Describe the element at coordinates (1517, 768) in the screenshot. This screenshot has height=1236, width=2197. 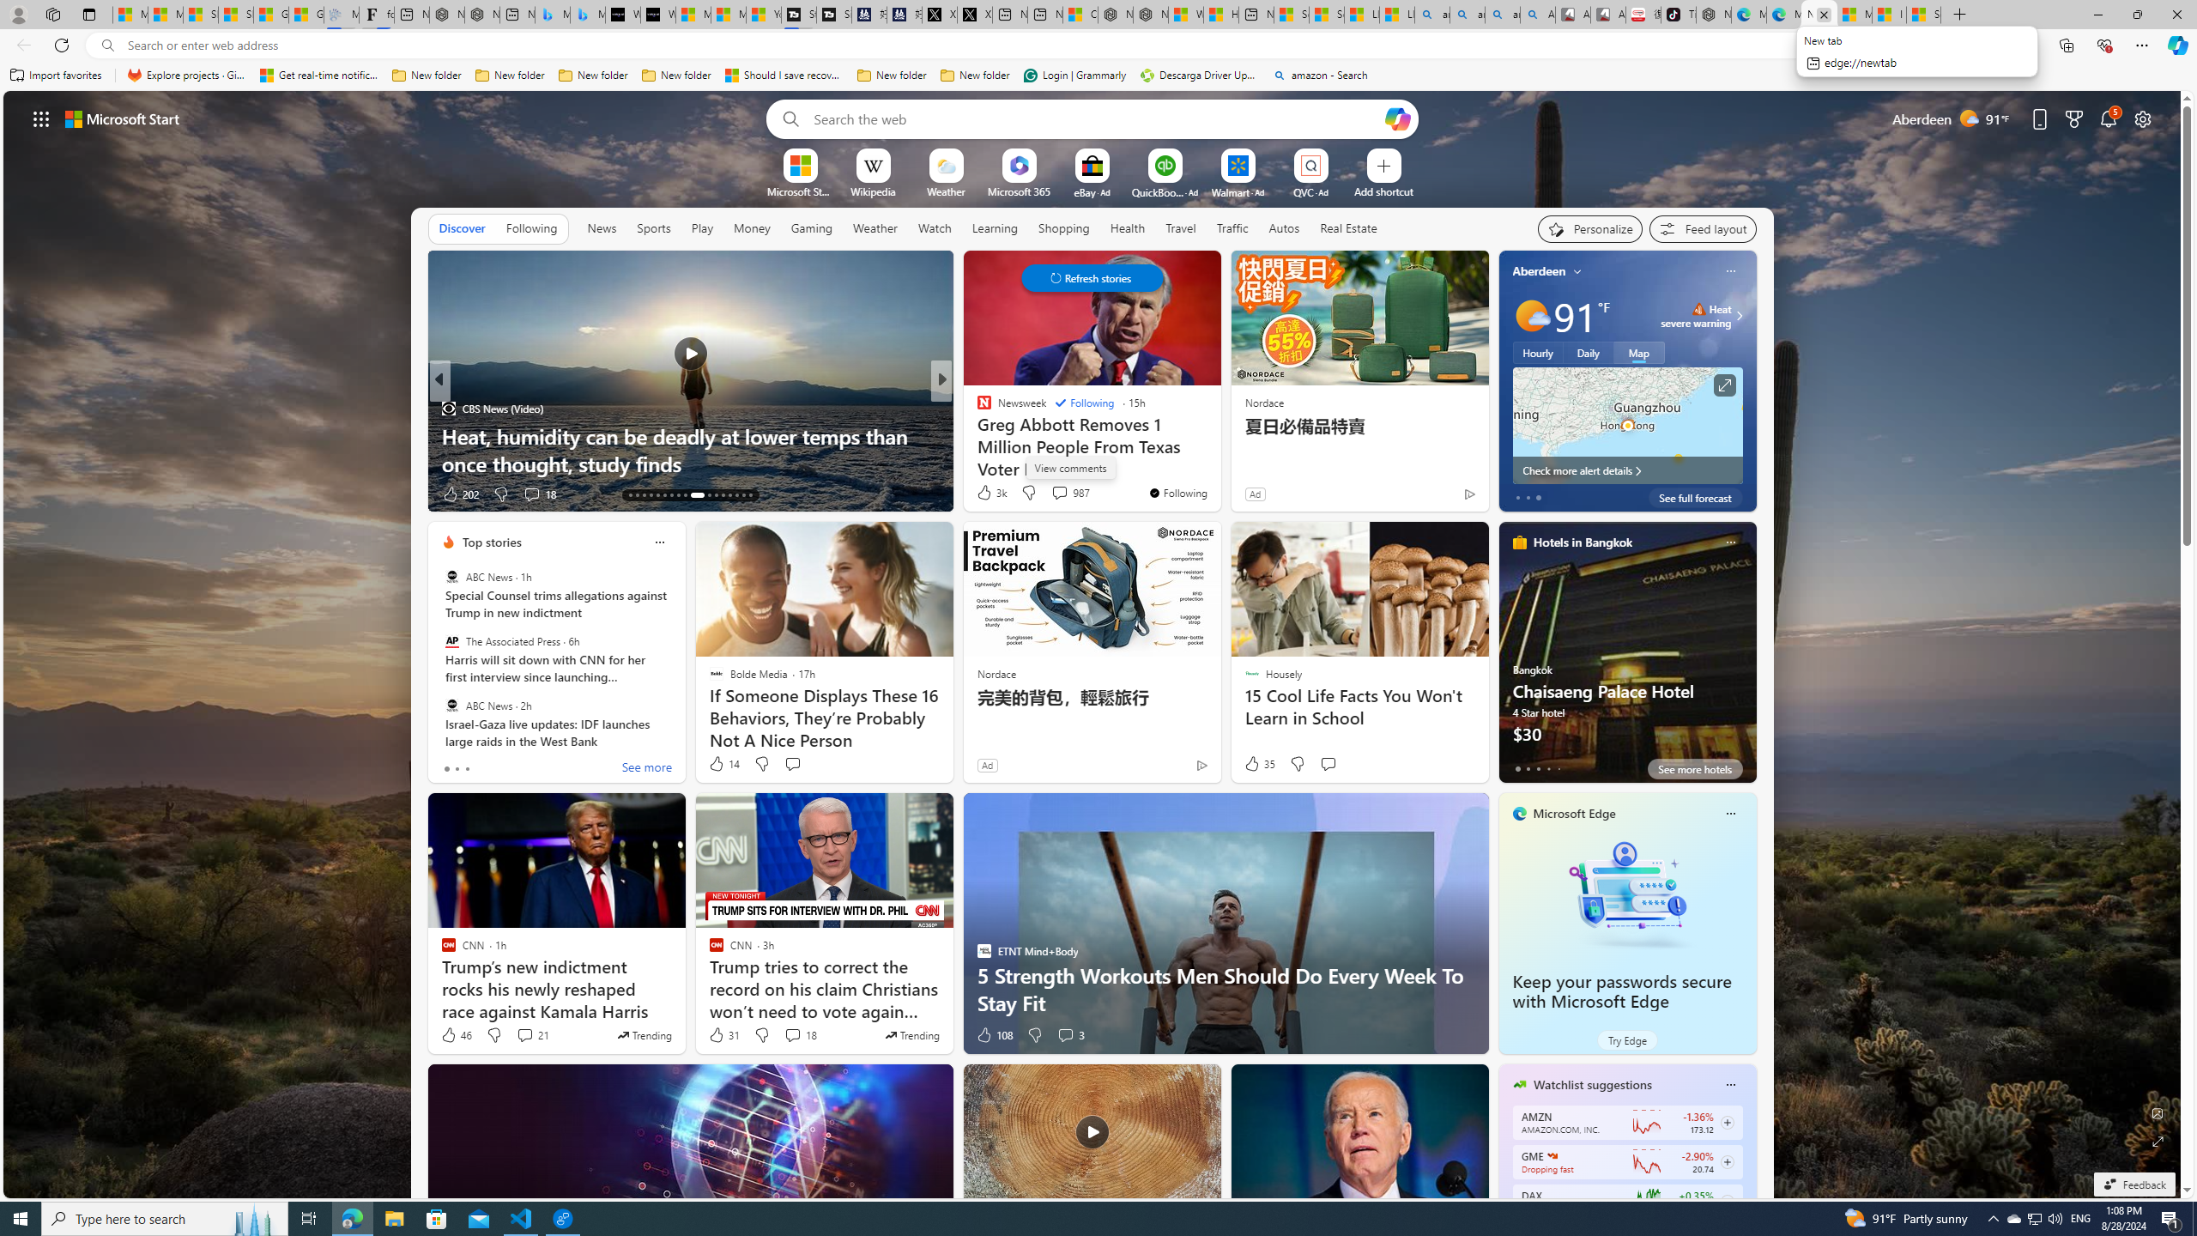
I see `tab-0` at that location.